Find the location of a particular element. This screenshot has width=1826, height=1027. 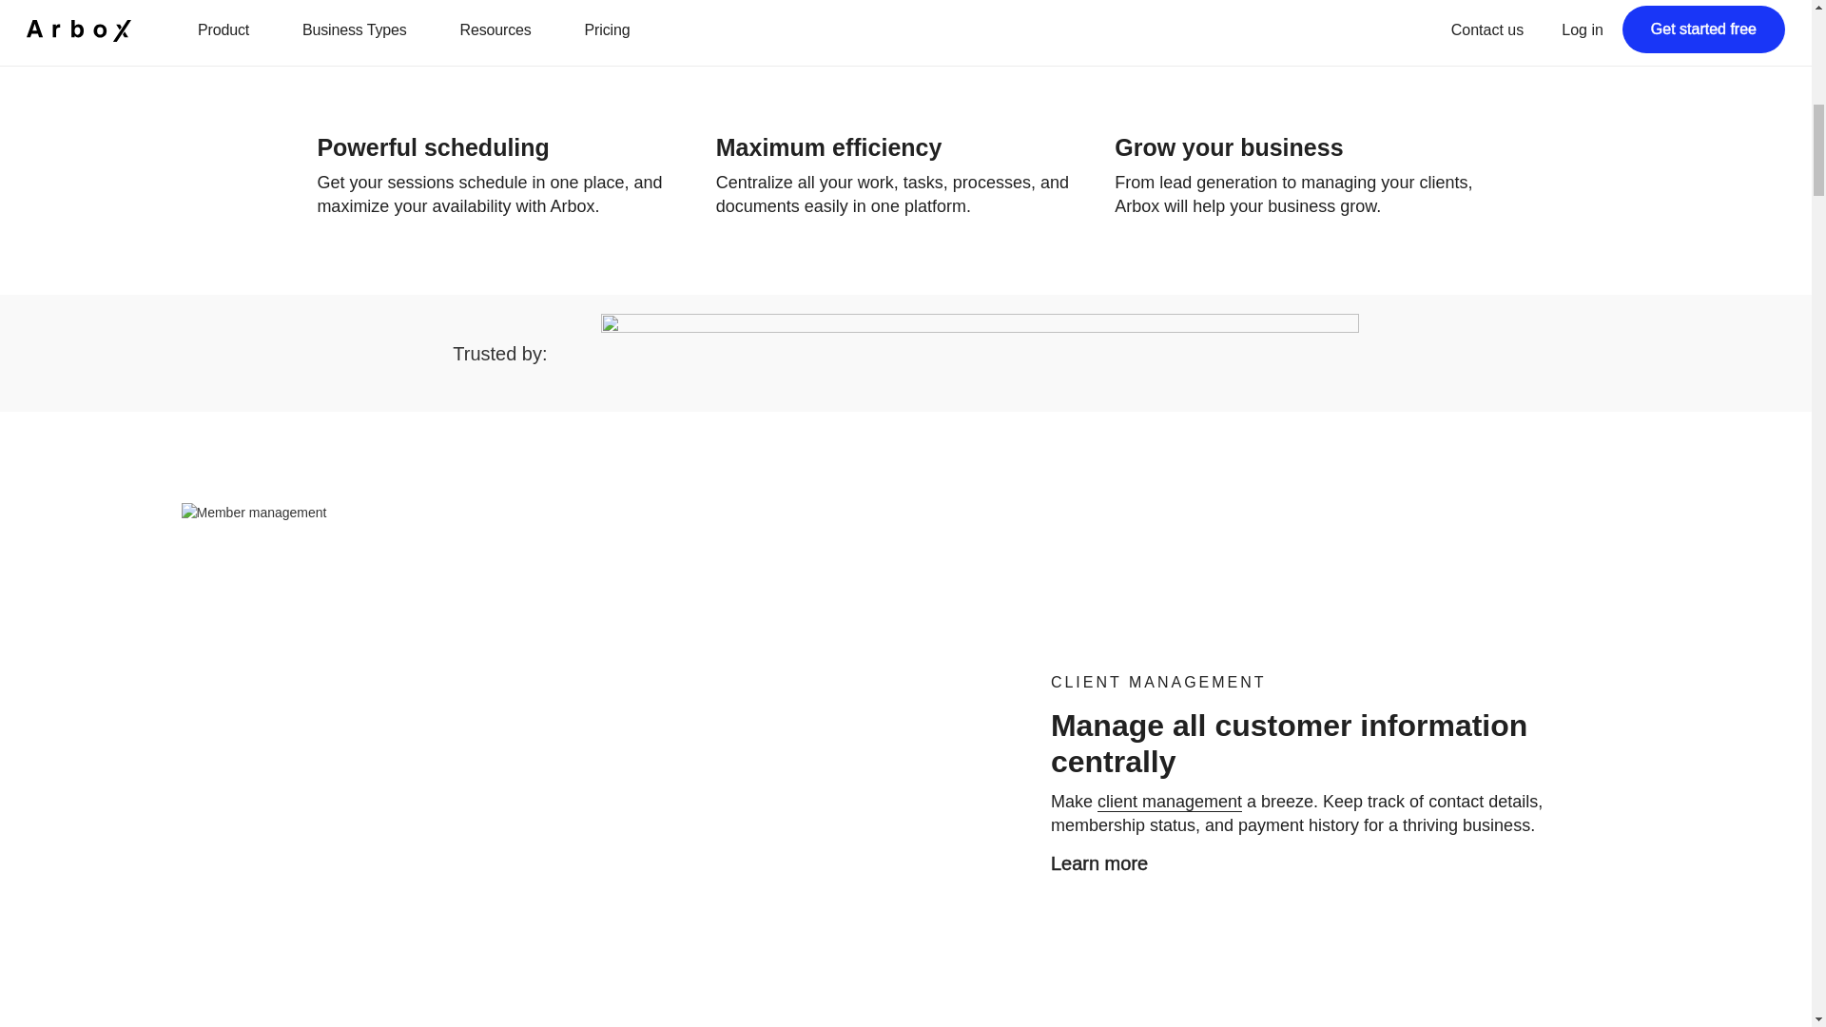

Learn more is located at coordinates (1099, 862).